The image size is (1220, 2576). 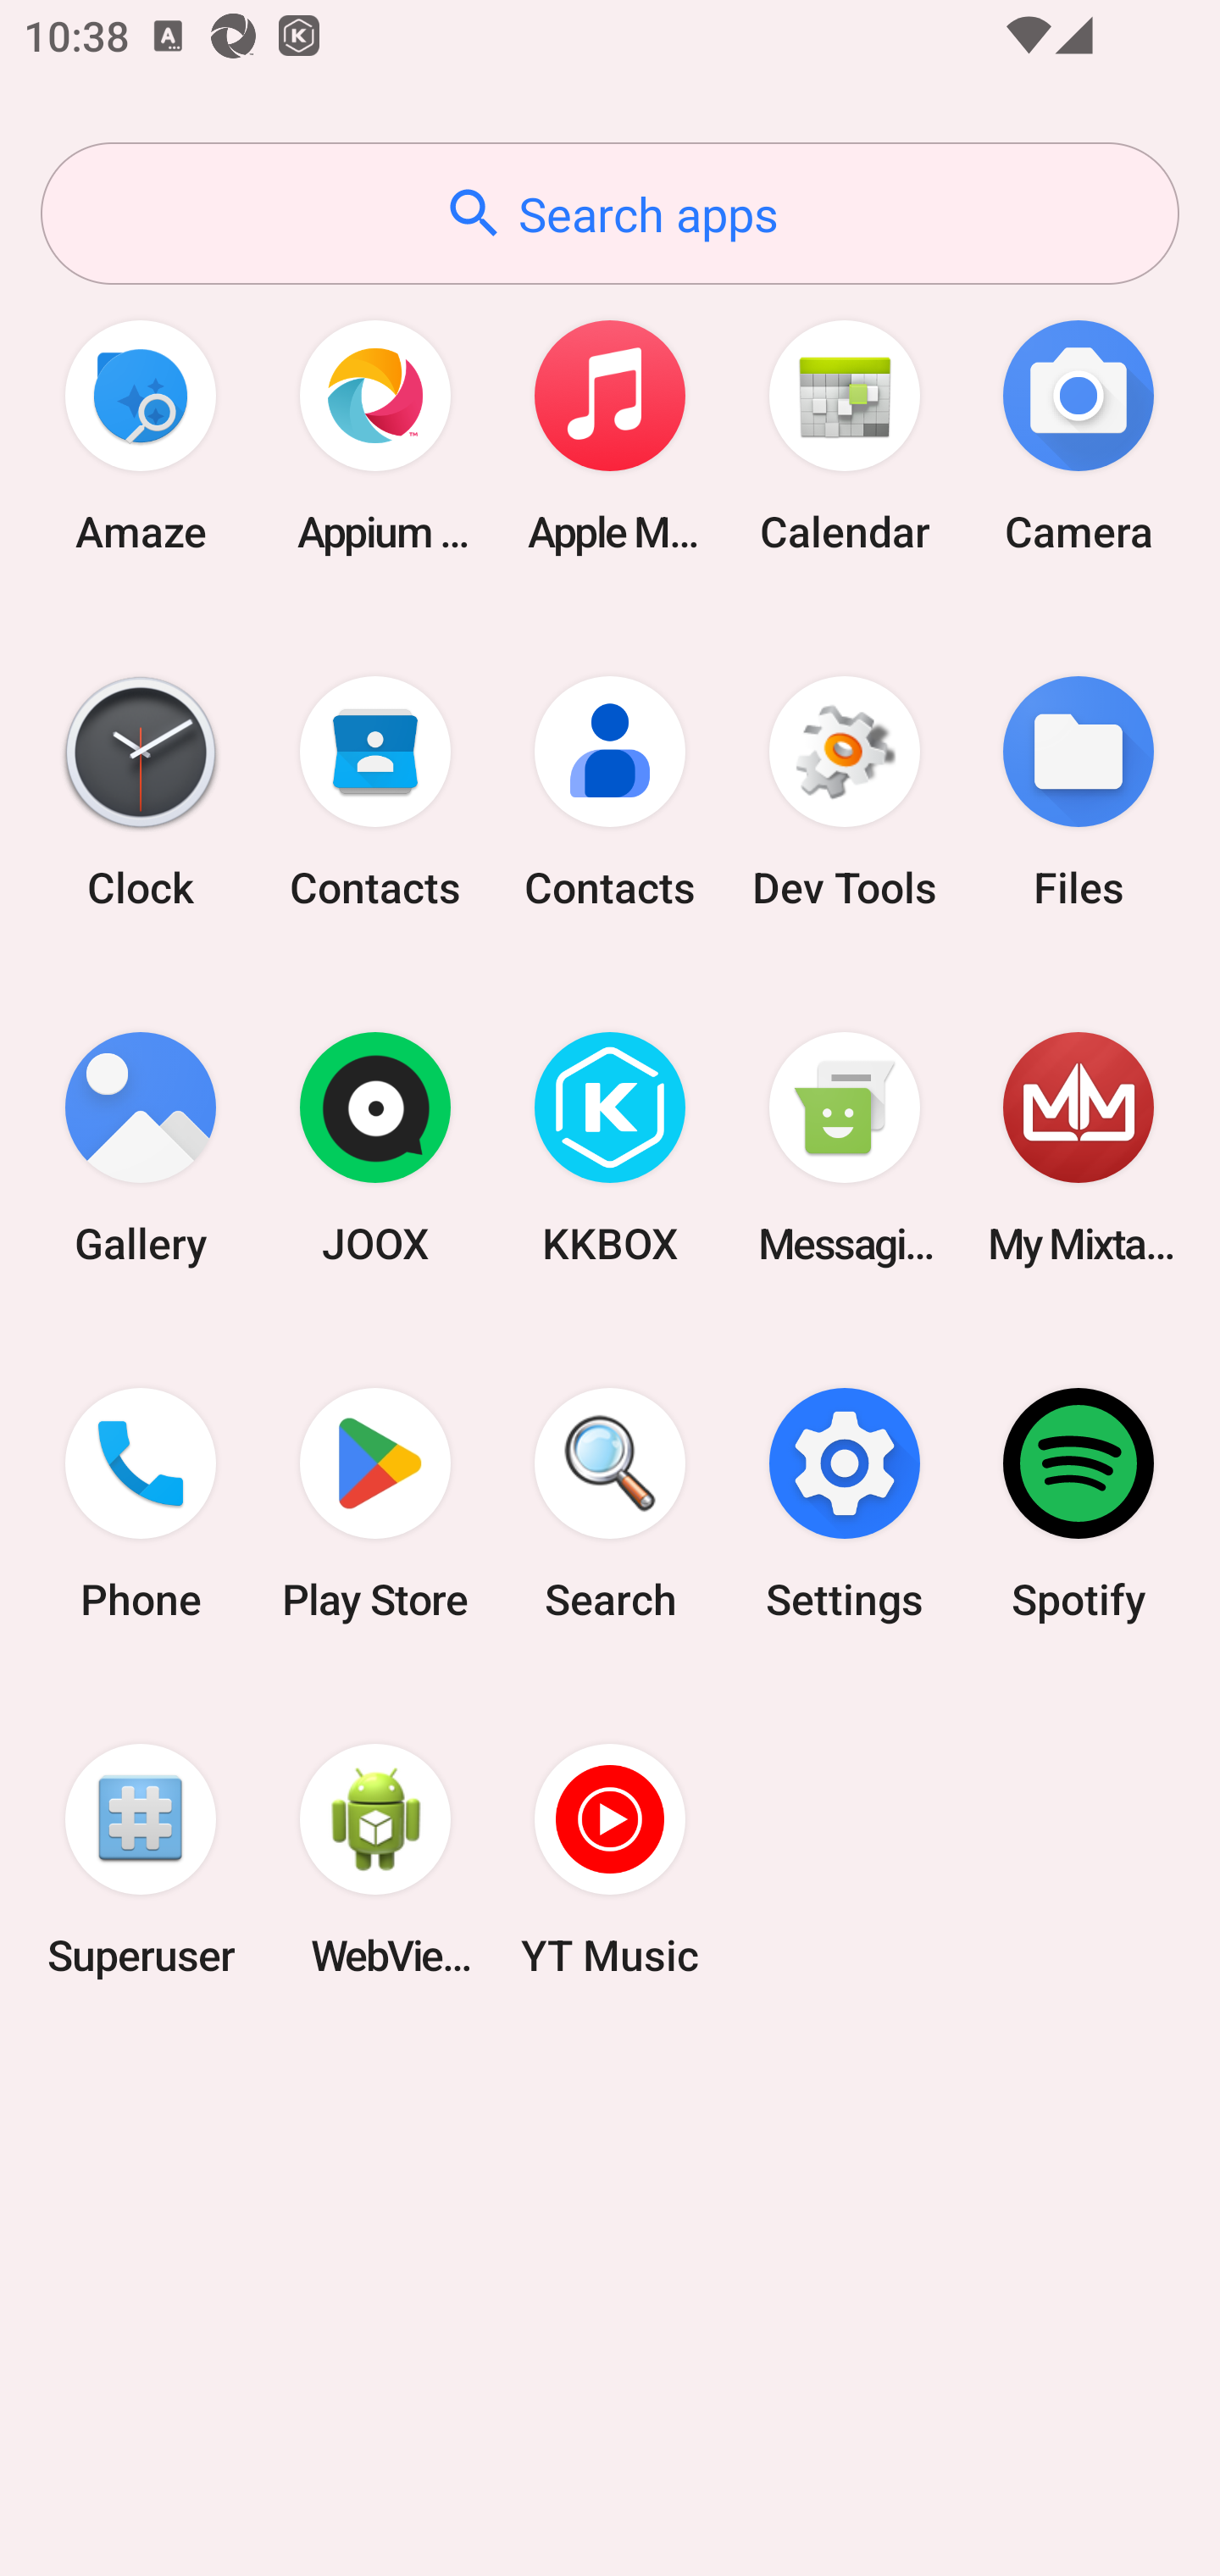 I want to click on Dev Tools, so click(x=844, y=791).